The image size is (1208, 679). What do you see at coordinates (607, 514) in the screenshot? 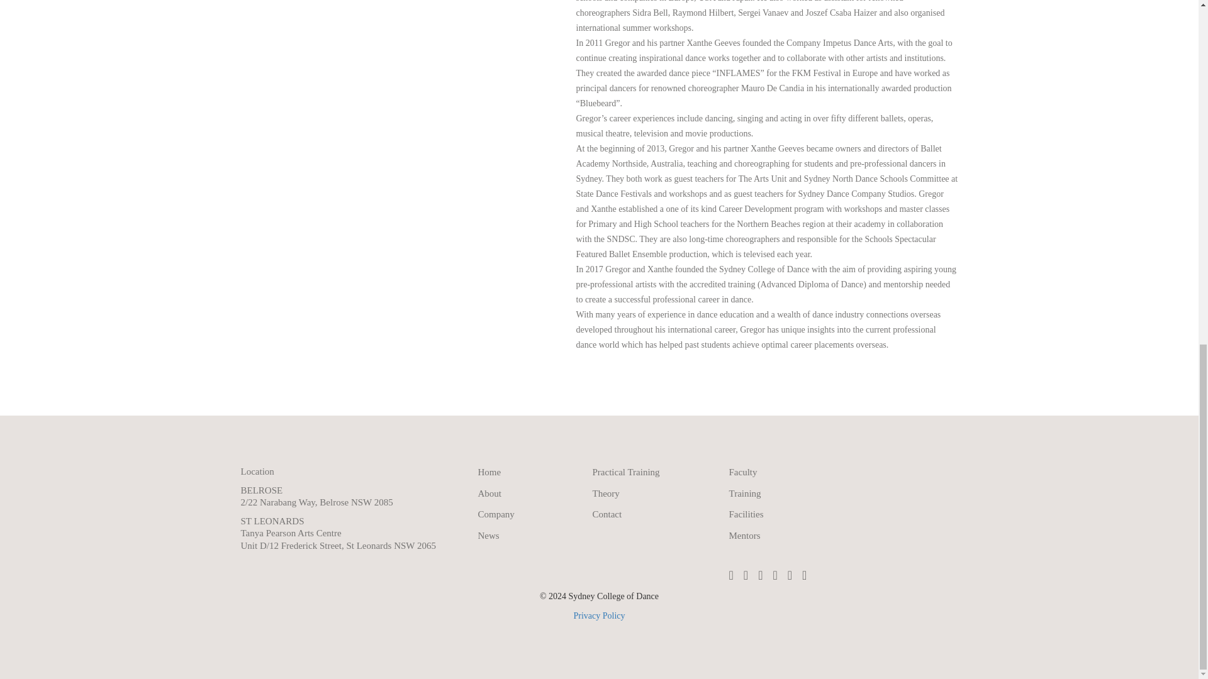
I see `Contact` at bounding box center [607, 514].